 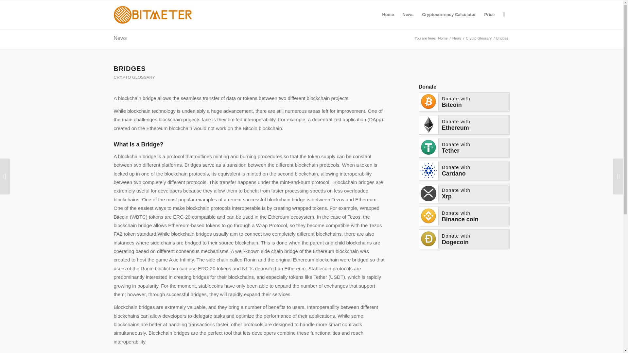 I want to click on Crypto Glossary, so click(x=478, y=39).